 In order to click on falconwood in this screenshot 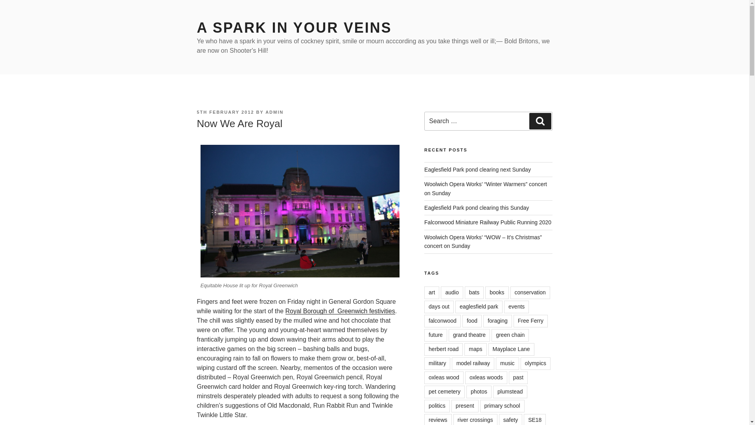, I will do `click(442, 321)`.